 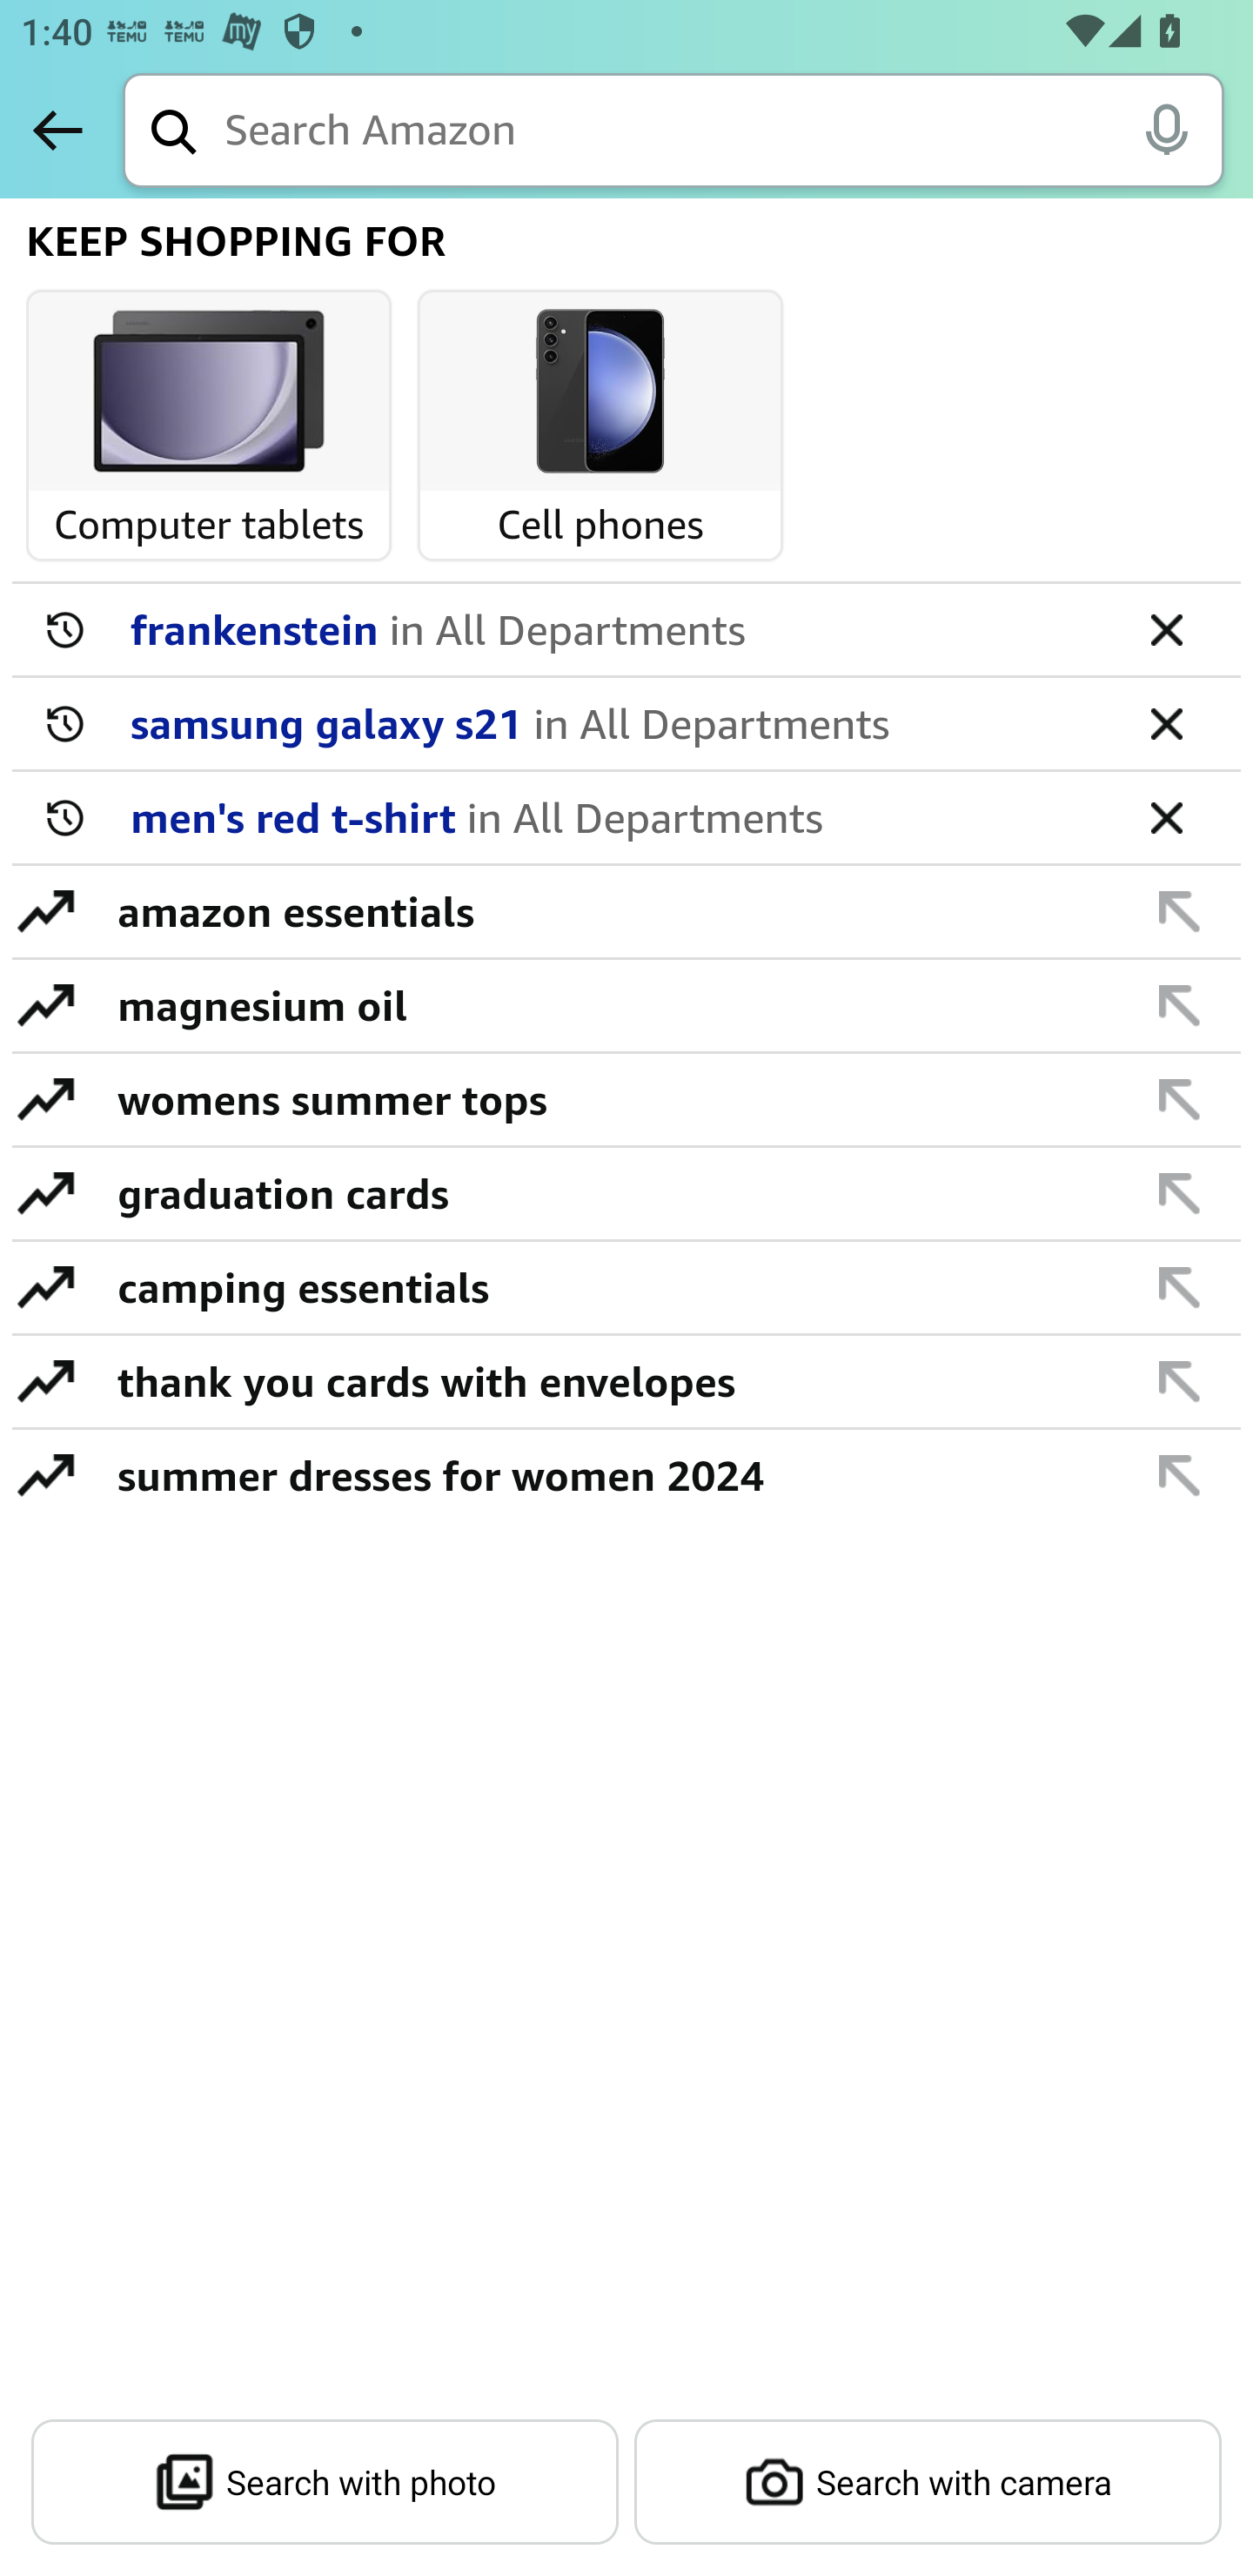 What do you see at coordinates (628, 431) in the screenshot?
I see `Computer tablets Cell phones` at bounding box center [628, 431].